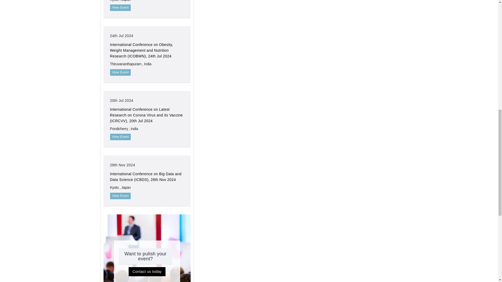  What do you see at coordinates (120, 72) in the screenshot?
I see `View Event` at bounding box center [120, 72].